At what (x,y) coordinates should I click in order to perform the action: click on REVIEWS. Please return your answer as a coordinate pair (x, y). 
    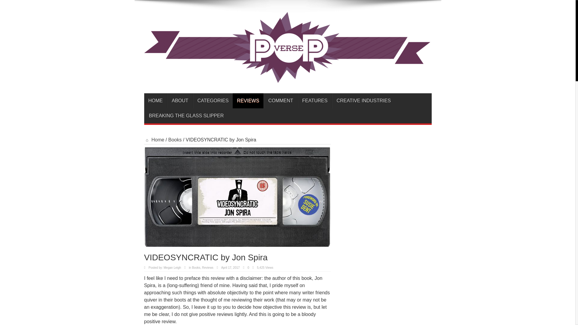
    Looking at the image, I should click on (248, 101).